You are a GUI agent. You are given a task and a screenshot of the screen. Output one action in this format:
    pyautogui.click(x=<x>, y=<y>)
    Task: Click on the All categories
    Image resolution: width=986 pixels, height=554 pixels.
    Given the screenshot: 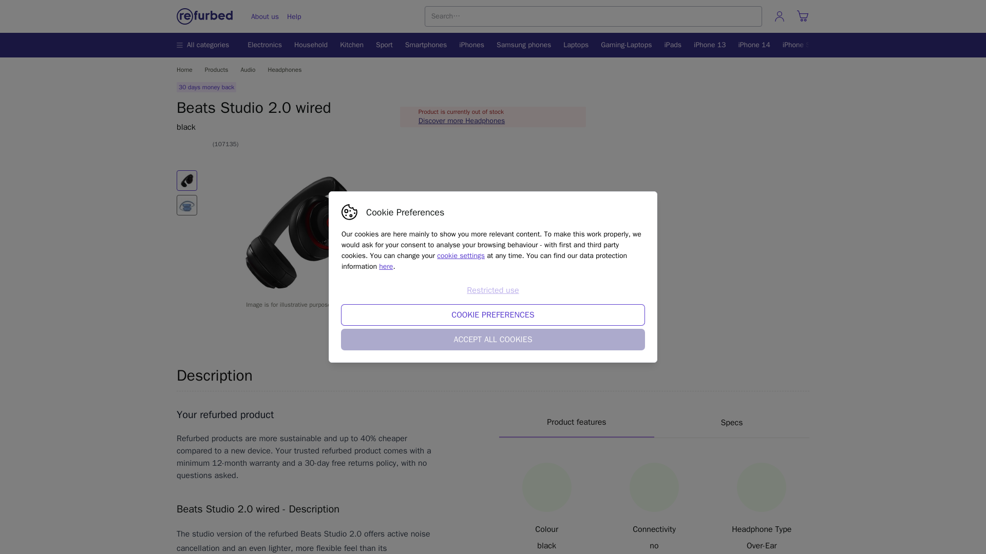 What is the action you would take?
    pyautogui.click(x=654, y=423)
    